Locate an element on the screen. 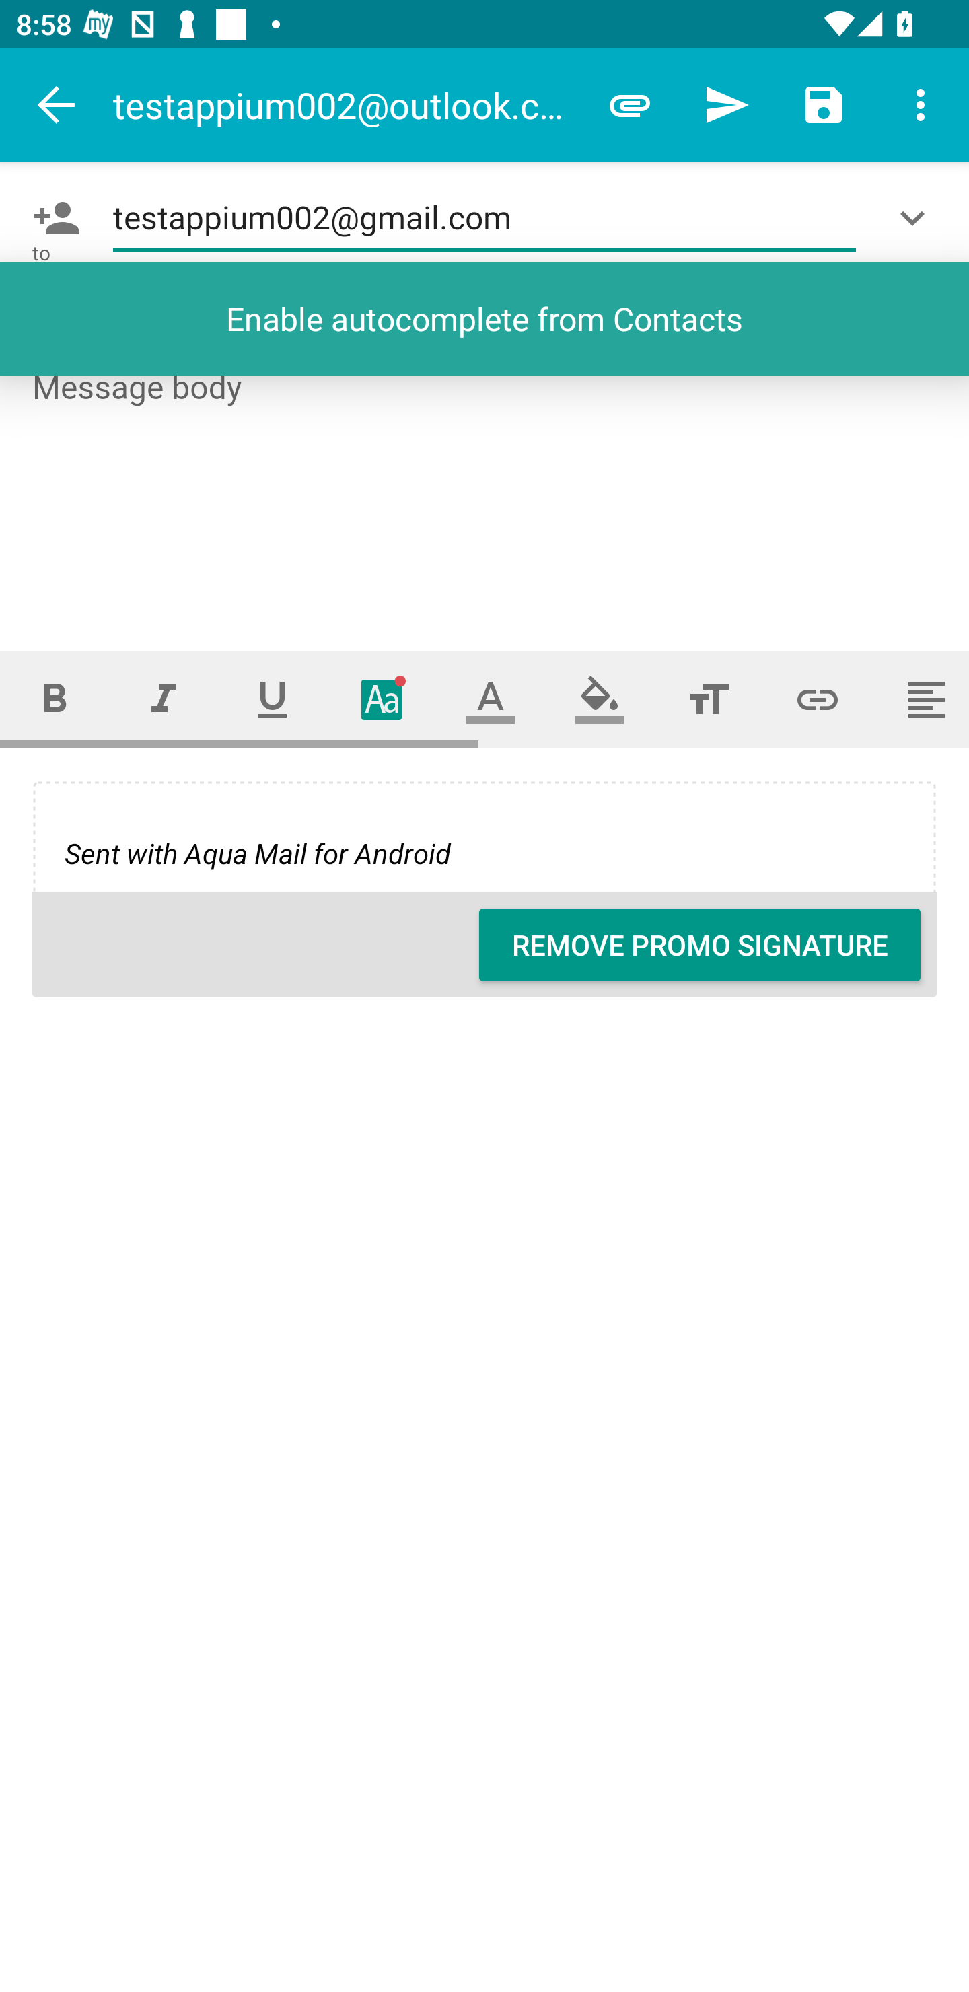  Message subject is located at coordinates (485, 318).